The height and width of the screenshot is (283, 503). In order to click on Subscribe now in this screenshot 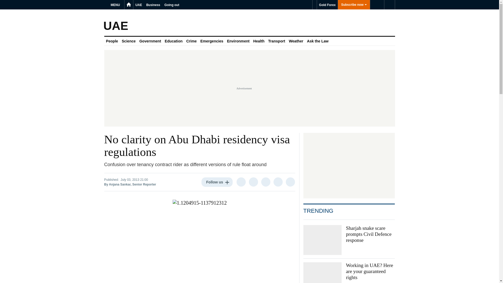, I will do `click(354, 5)`.